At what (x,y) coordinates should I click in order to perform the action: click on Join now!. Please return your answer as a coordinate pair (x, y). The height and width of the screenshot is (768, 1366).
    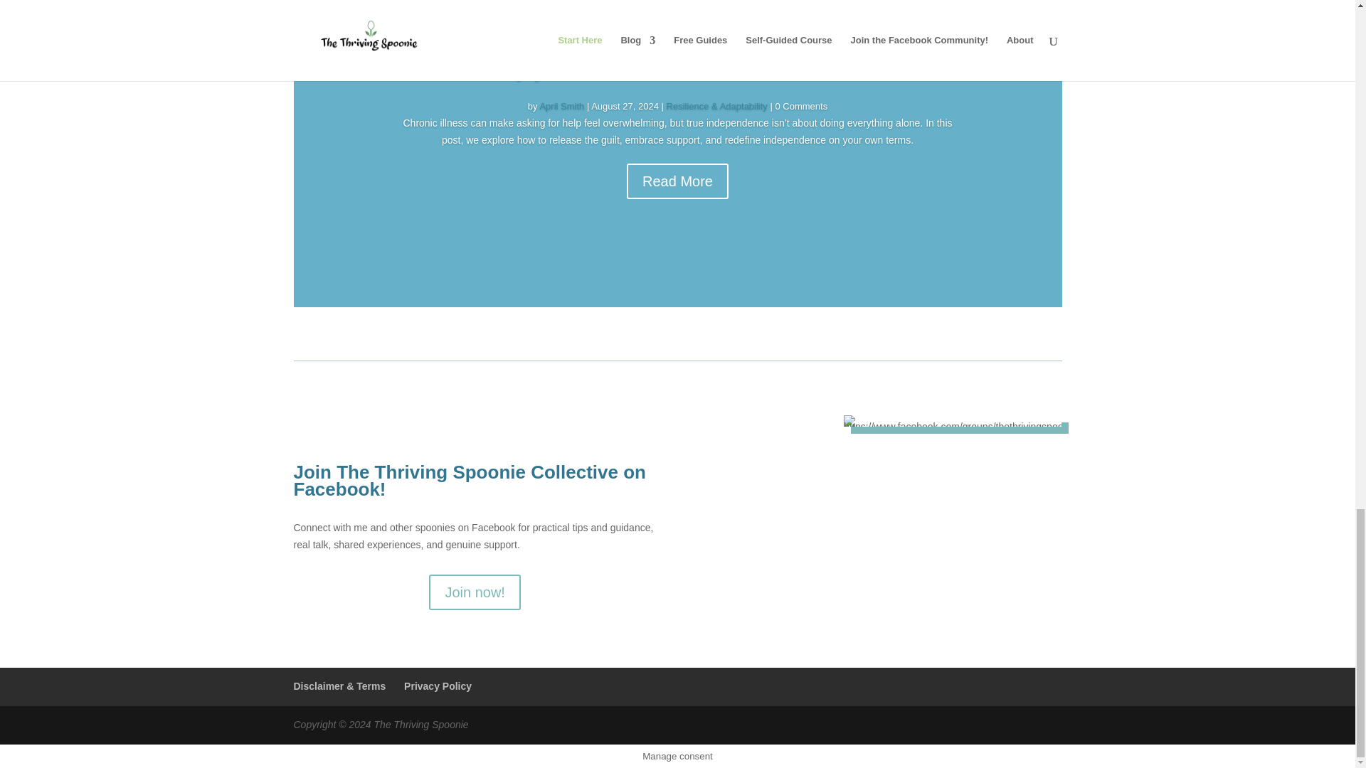
    Looking at the image, I should click on (474, 592).